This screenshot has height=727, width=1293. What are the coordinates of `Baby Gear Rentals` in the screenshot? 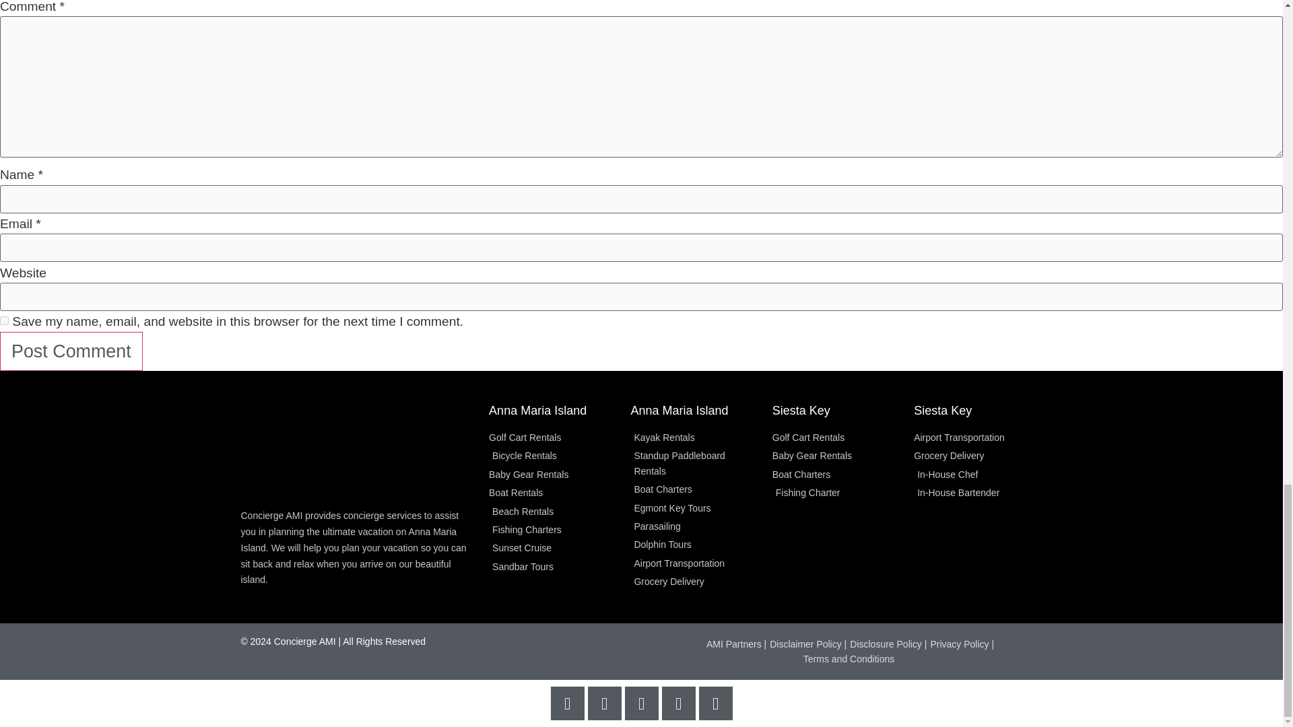 It's located at (552, 475).